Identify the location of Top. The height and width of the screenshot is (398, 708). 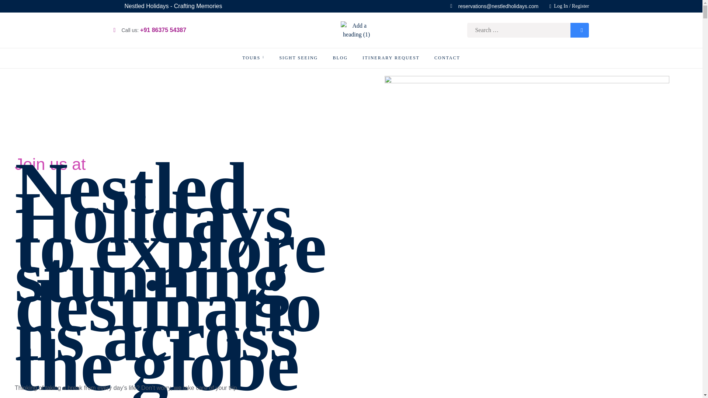
(691, 384).